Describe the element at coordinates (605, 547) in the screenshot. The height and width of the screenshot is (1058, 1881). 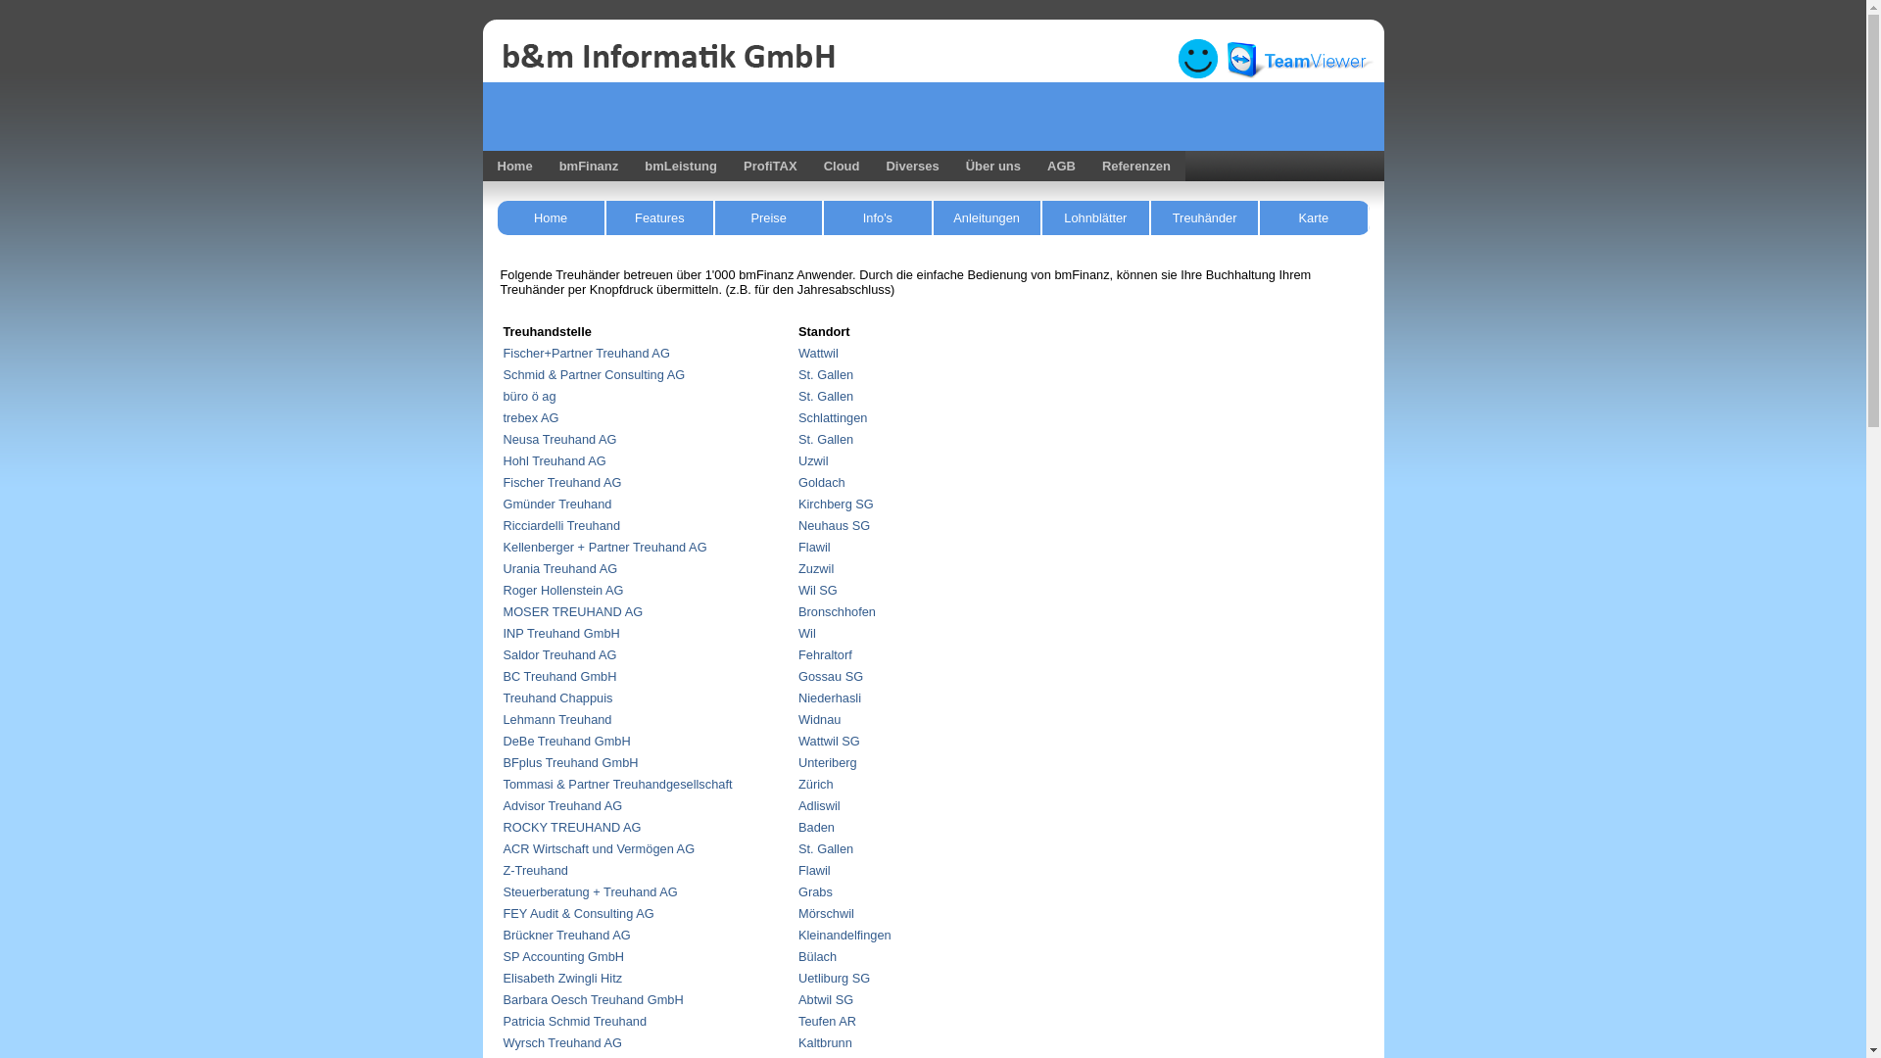
I see `Kellenberger + Partner Treuhand AG` at that location.